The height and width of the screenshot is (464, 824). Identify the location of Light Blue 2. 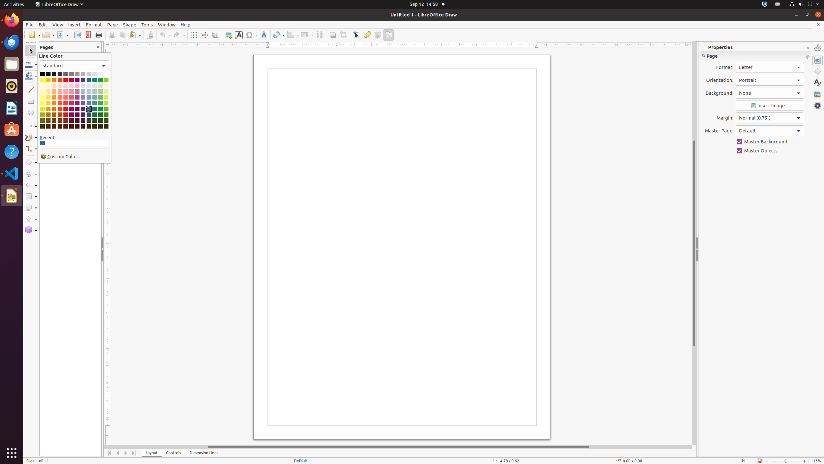
(89, 97).